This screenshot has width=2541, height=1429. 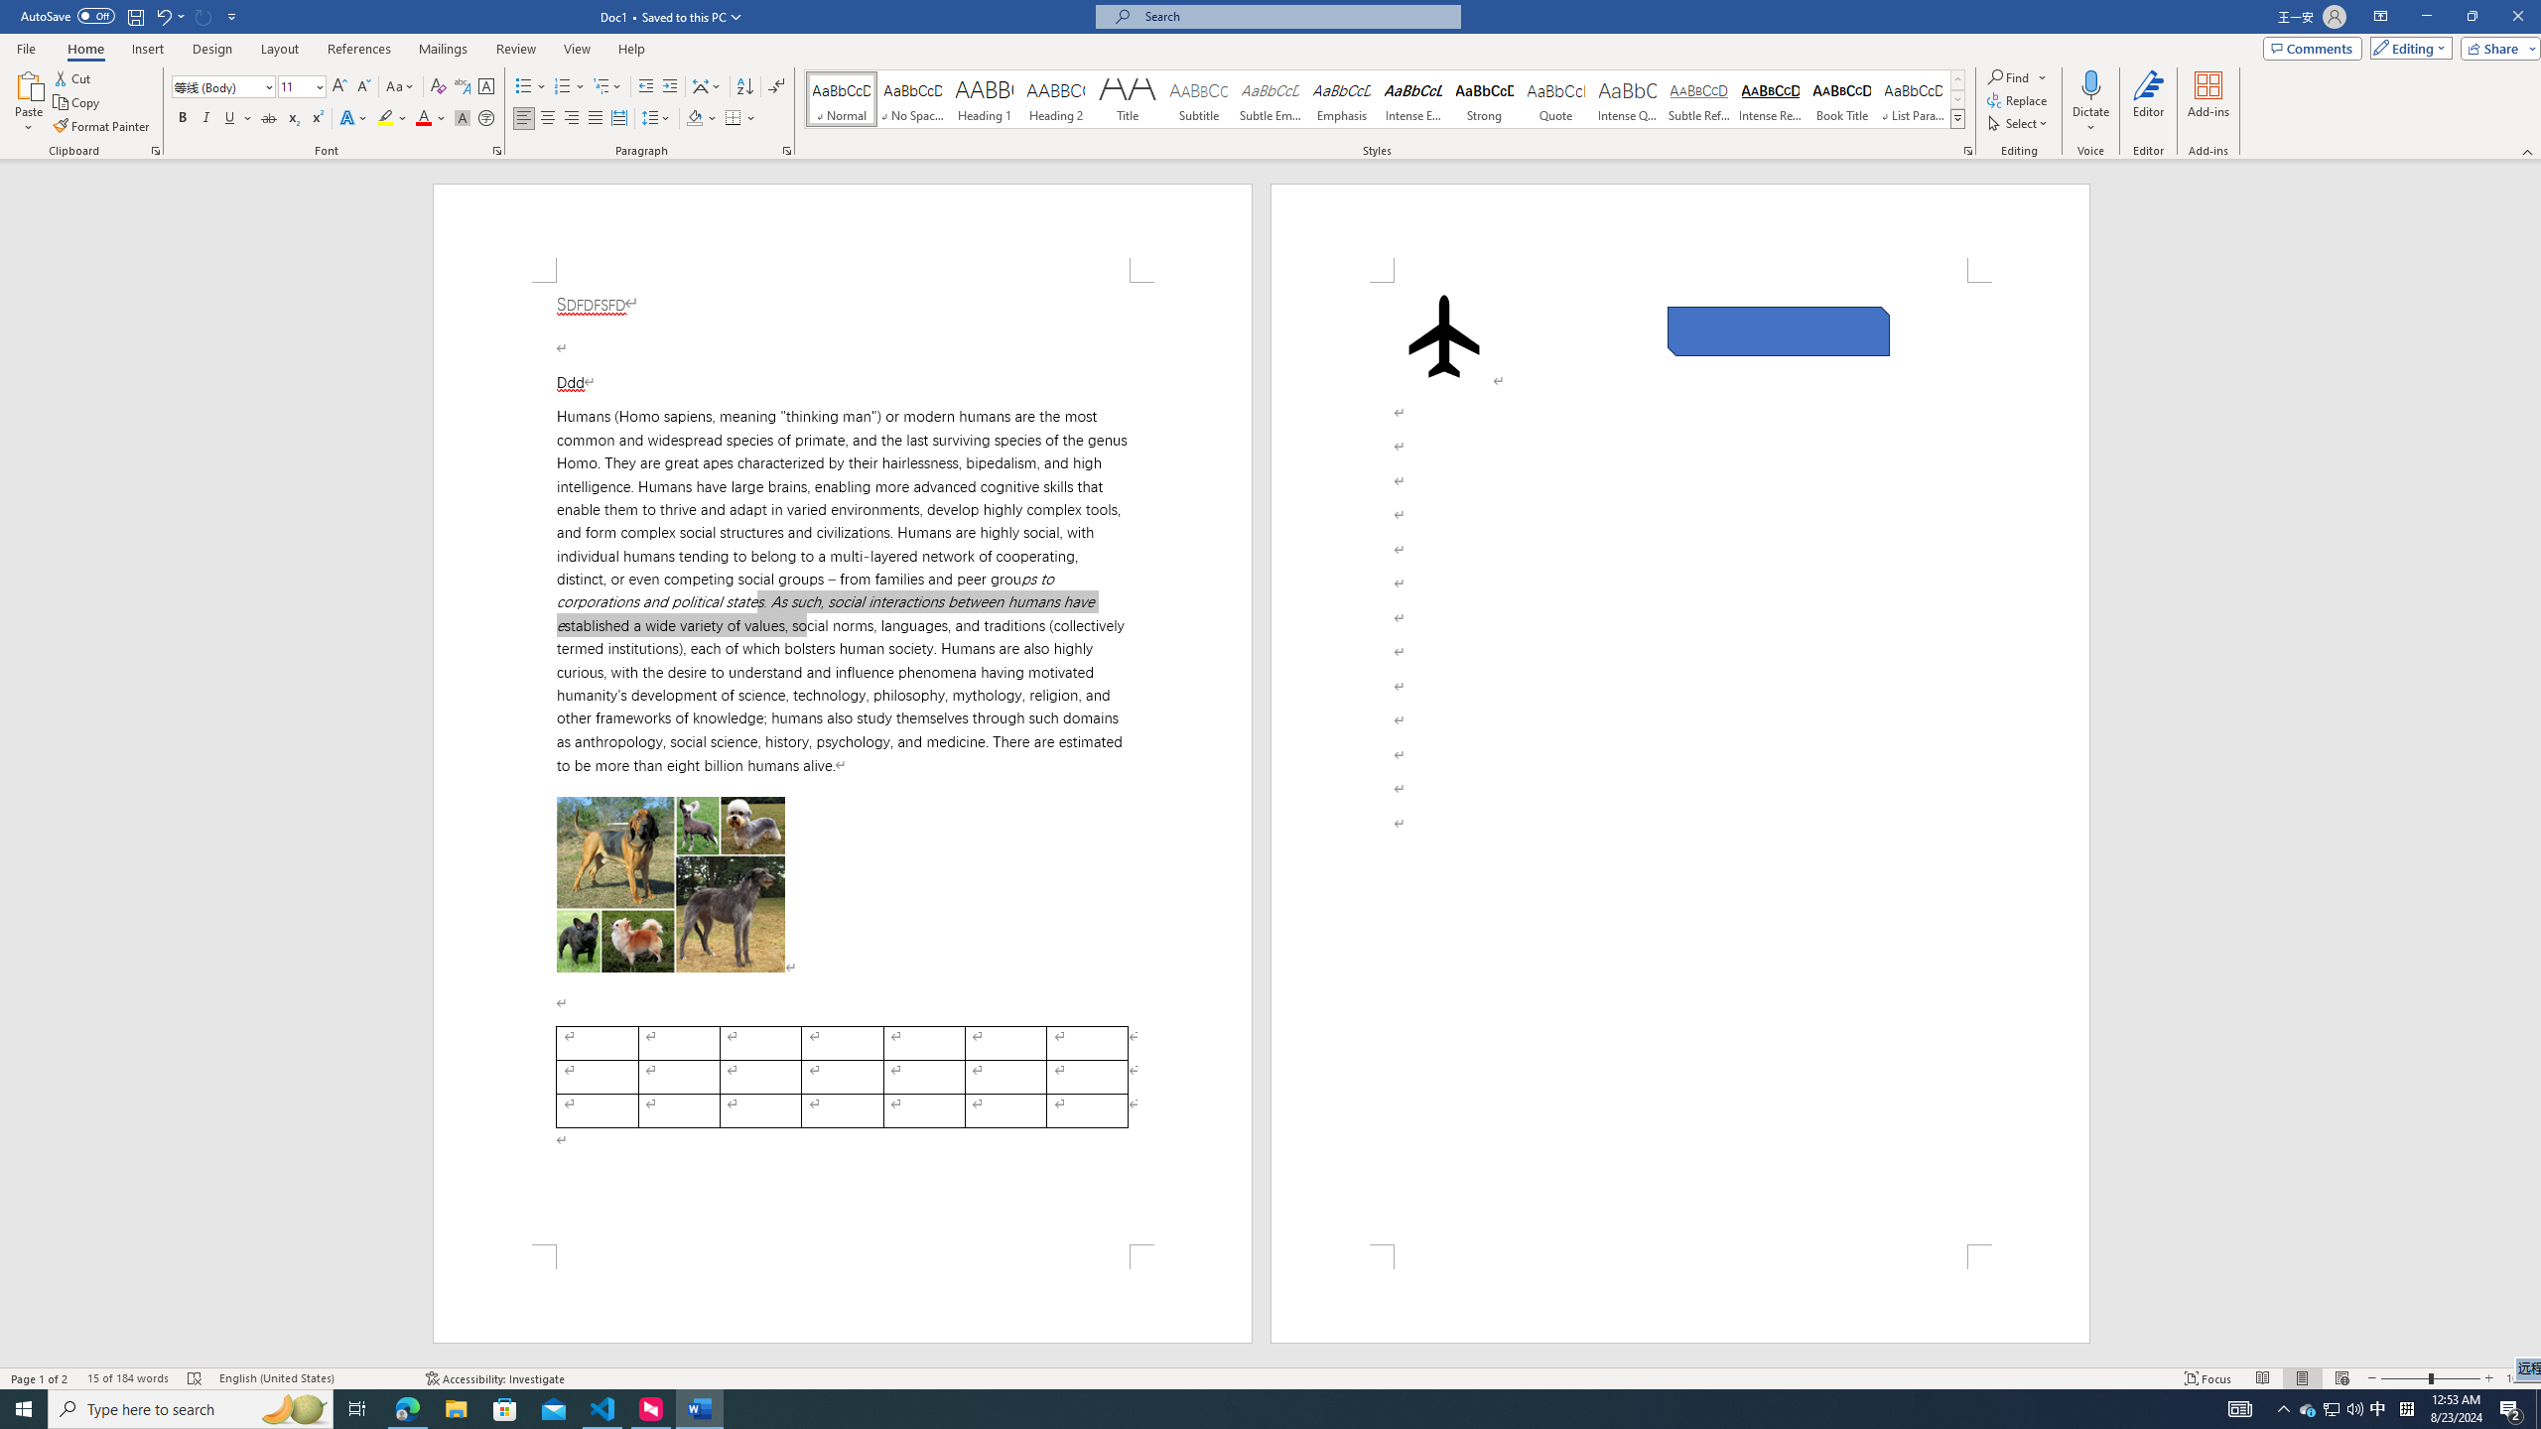 What do you see at coordinates (1771, 99) in the screenshot?
I see `Intense Reference` at bounding box center [1771, 99].